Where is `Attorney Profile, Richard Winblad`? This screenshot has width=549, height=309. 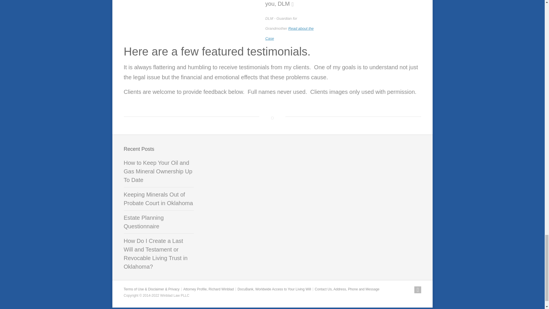 Attorney Profile, Richard Winblad is located at coordinates (208, 289).